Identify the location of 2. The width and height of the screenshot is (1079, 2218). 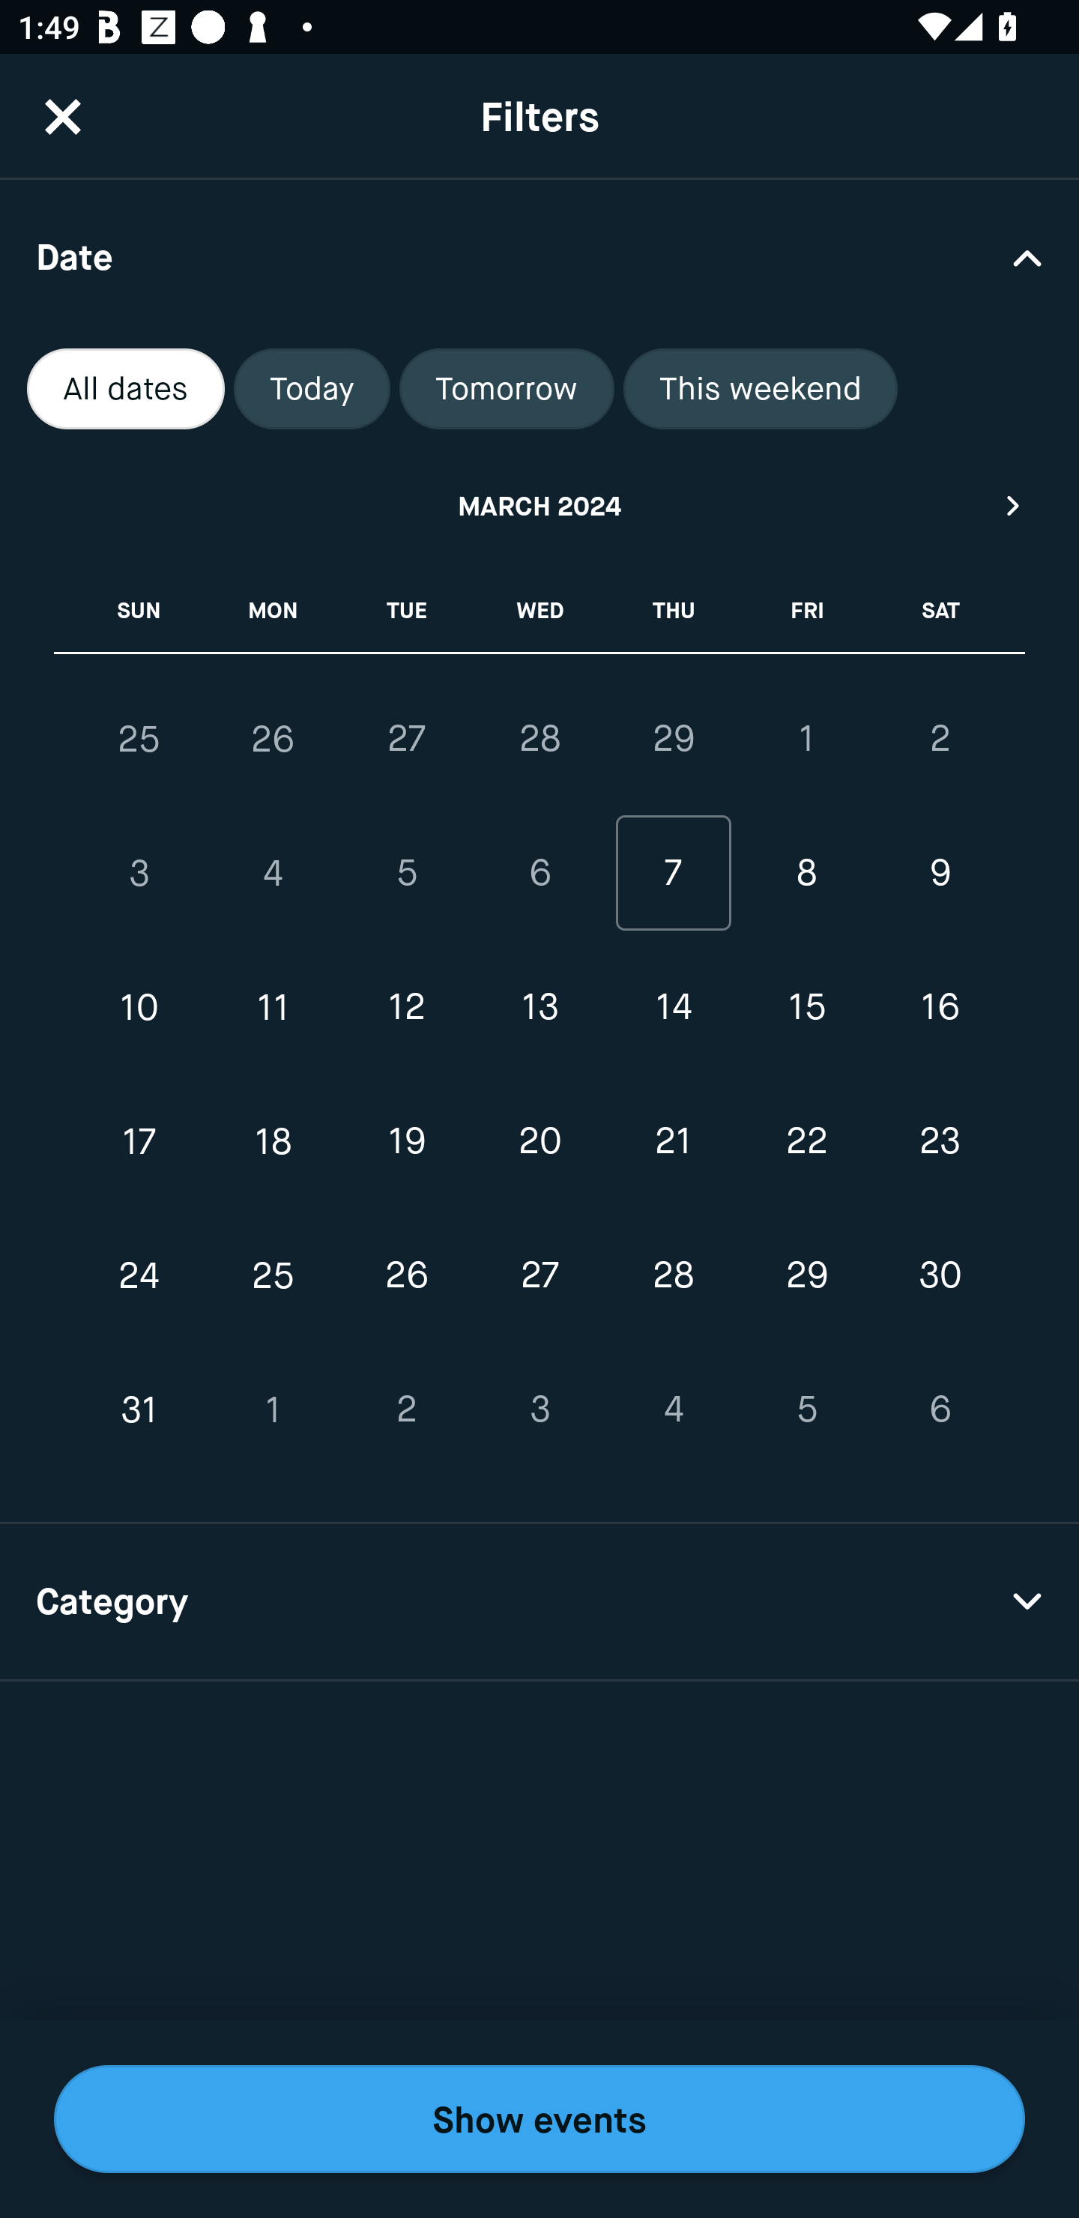
(406, 1409).